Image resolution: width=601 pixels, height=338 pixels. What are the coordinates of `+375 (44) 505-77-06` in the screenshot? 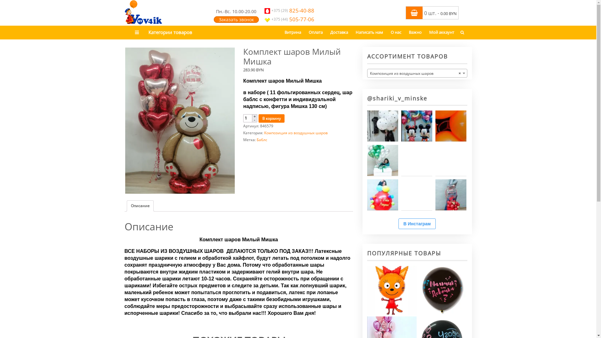 It's located at (289, 19).